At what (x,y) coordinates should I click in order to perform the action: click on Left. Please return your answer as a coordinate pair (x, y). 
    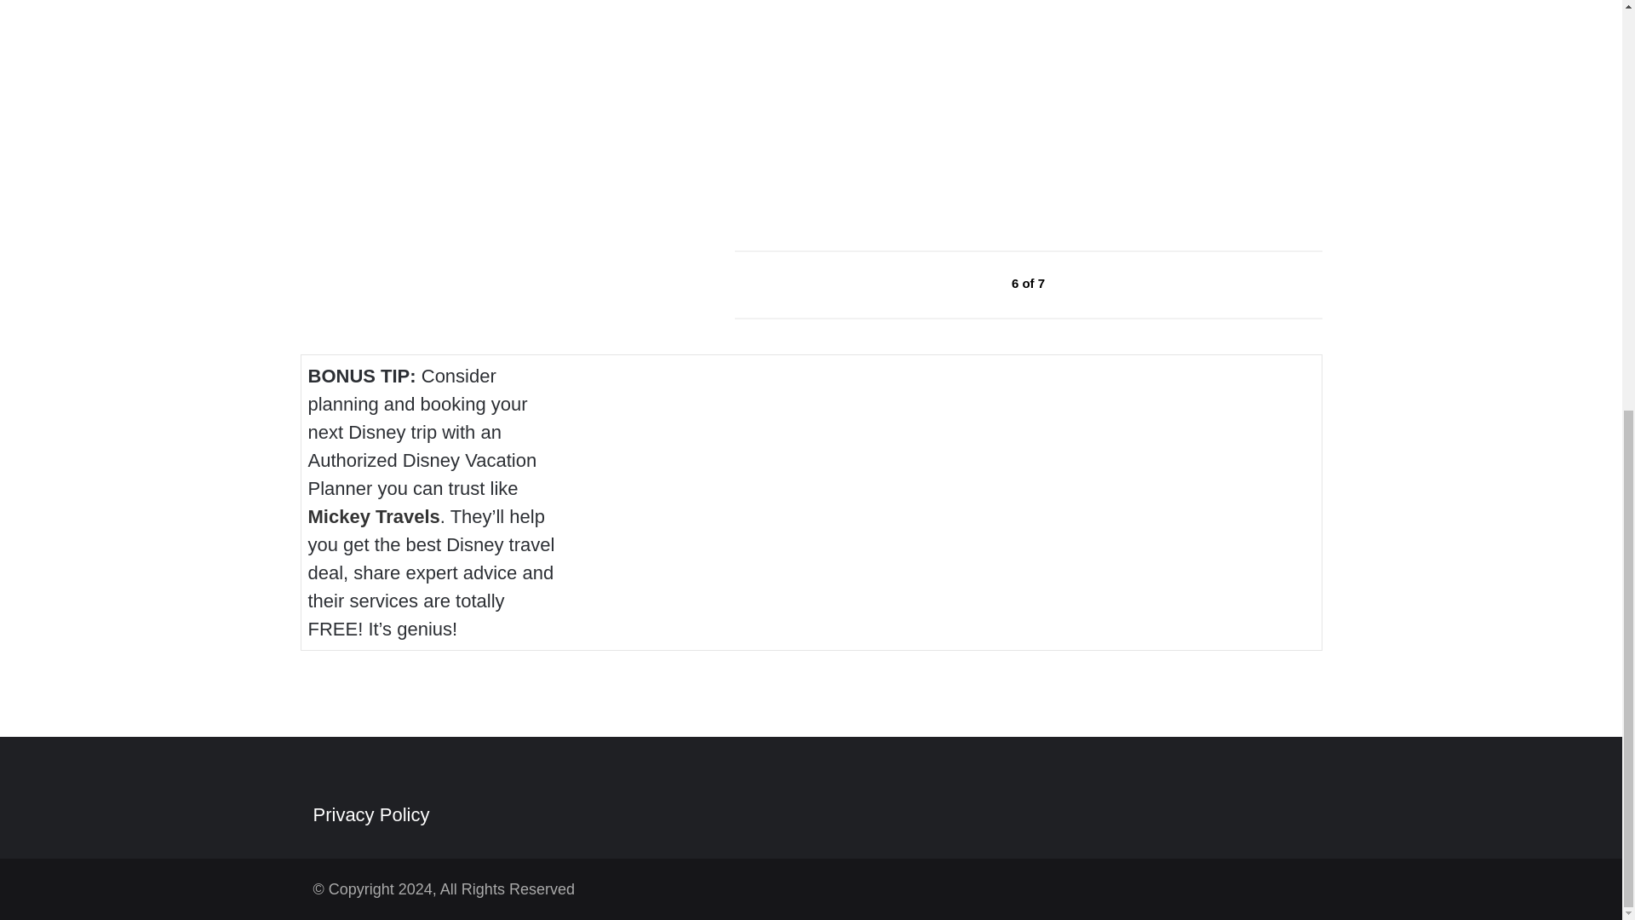
    Looking at the image, I should click on (972, 285).